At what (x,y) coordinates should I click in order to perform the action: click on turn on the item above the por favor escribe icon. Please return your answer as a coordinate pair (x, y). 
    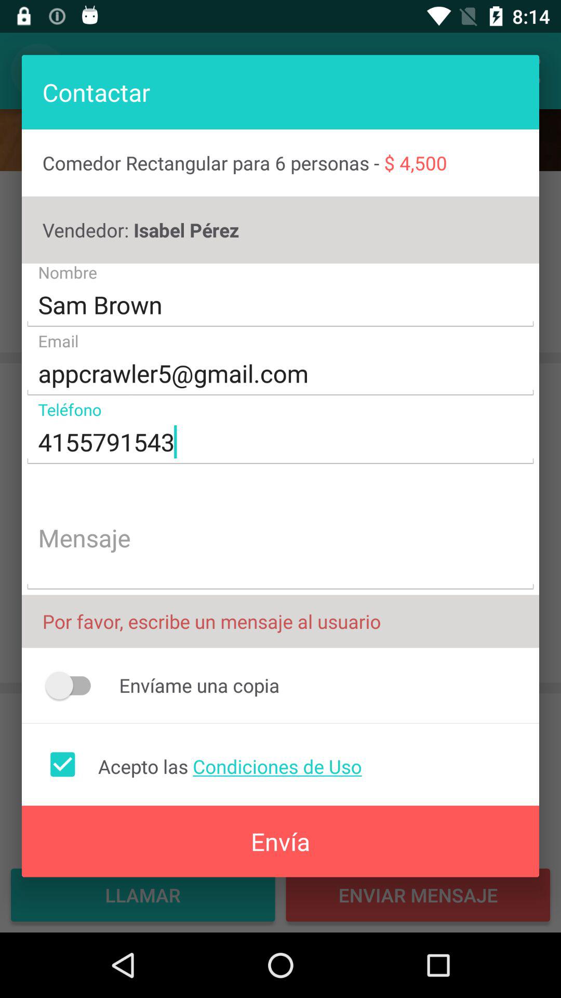
    Looking at the image, I should click on (280, 540).